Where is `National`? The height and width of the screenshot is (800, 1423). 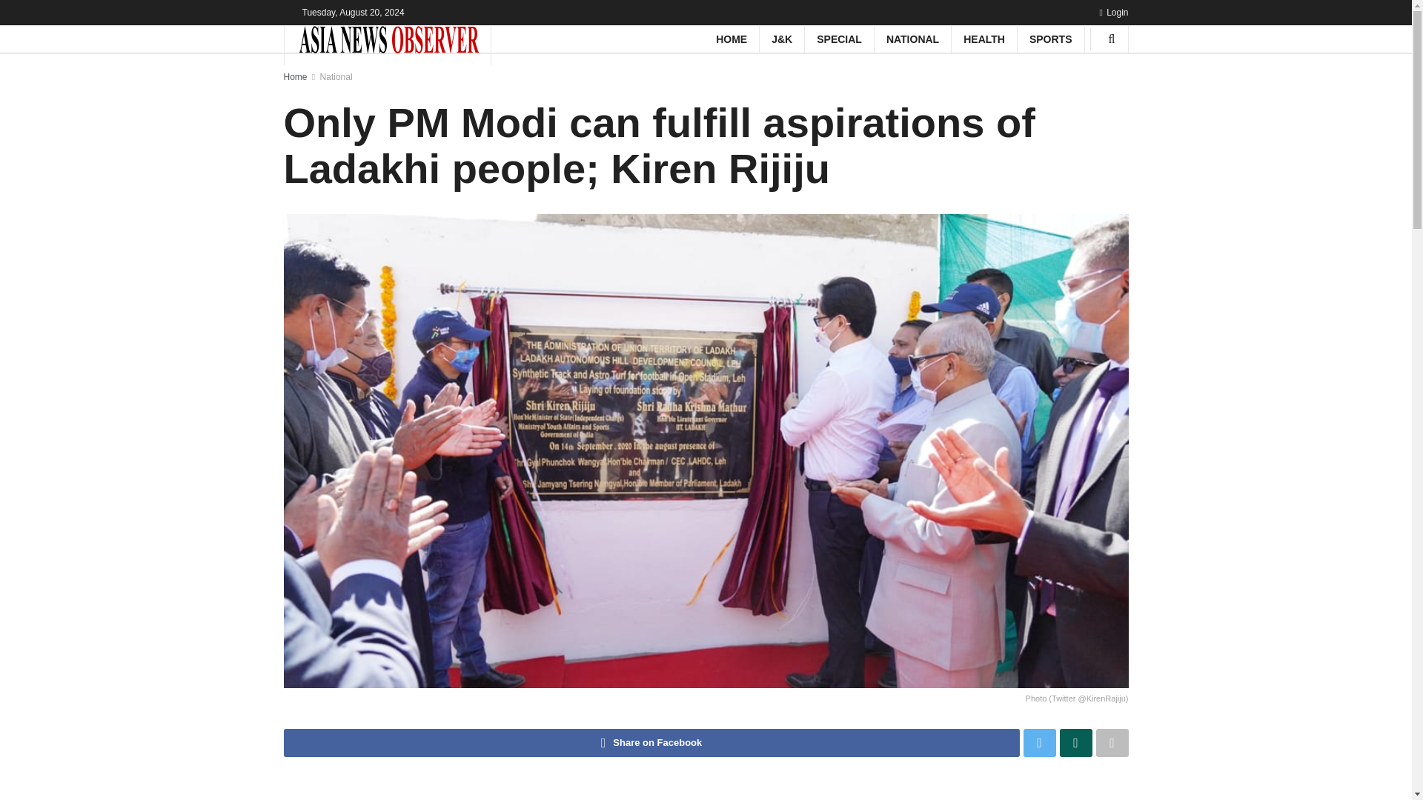
National is located at coordinates (336, 77).